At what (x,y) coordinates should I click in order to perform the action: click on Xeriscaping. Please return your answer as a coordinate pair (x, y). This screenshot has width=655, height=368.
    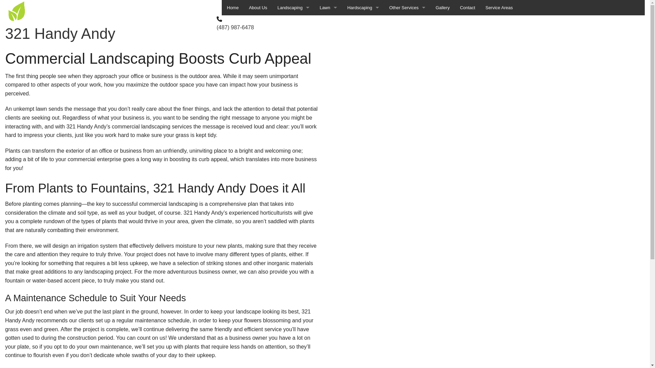
    Looking at the image, I should click on (407, 146).